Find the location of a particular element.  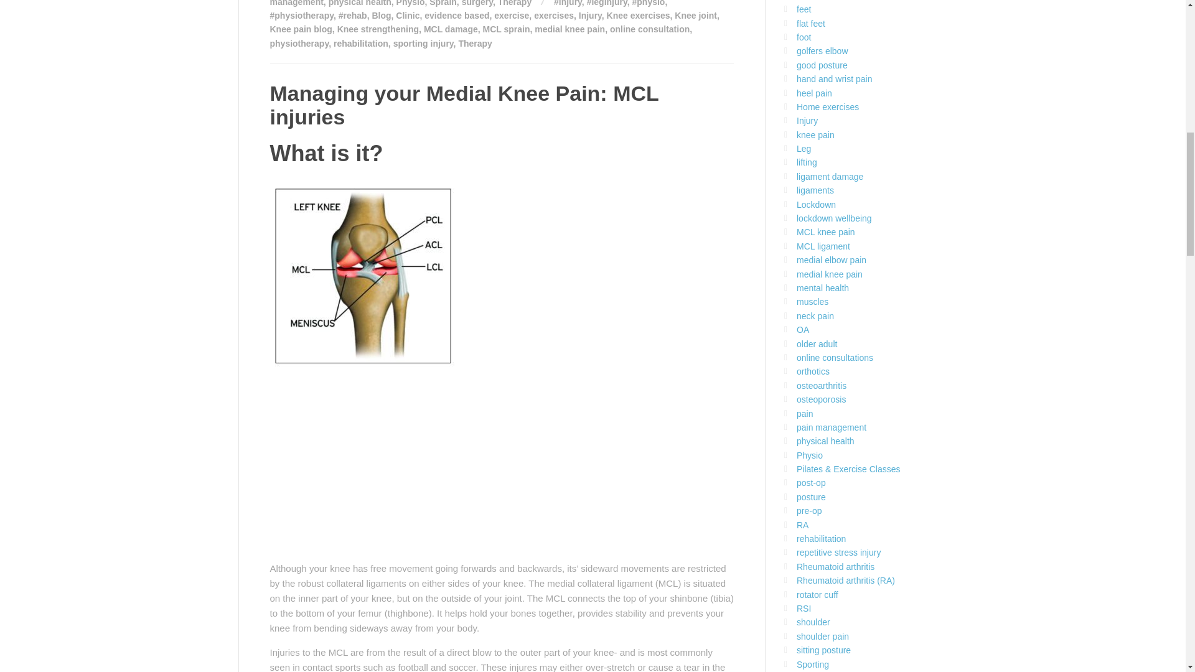

pain management is located at coordinates (488, 2).